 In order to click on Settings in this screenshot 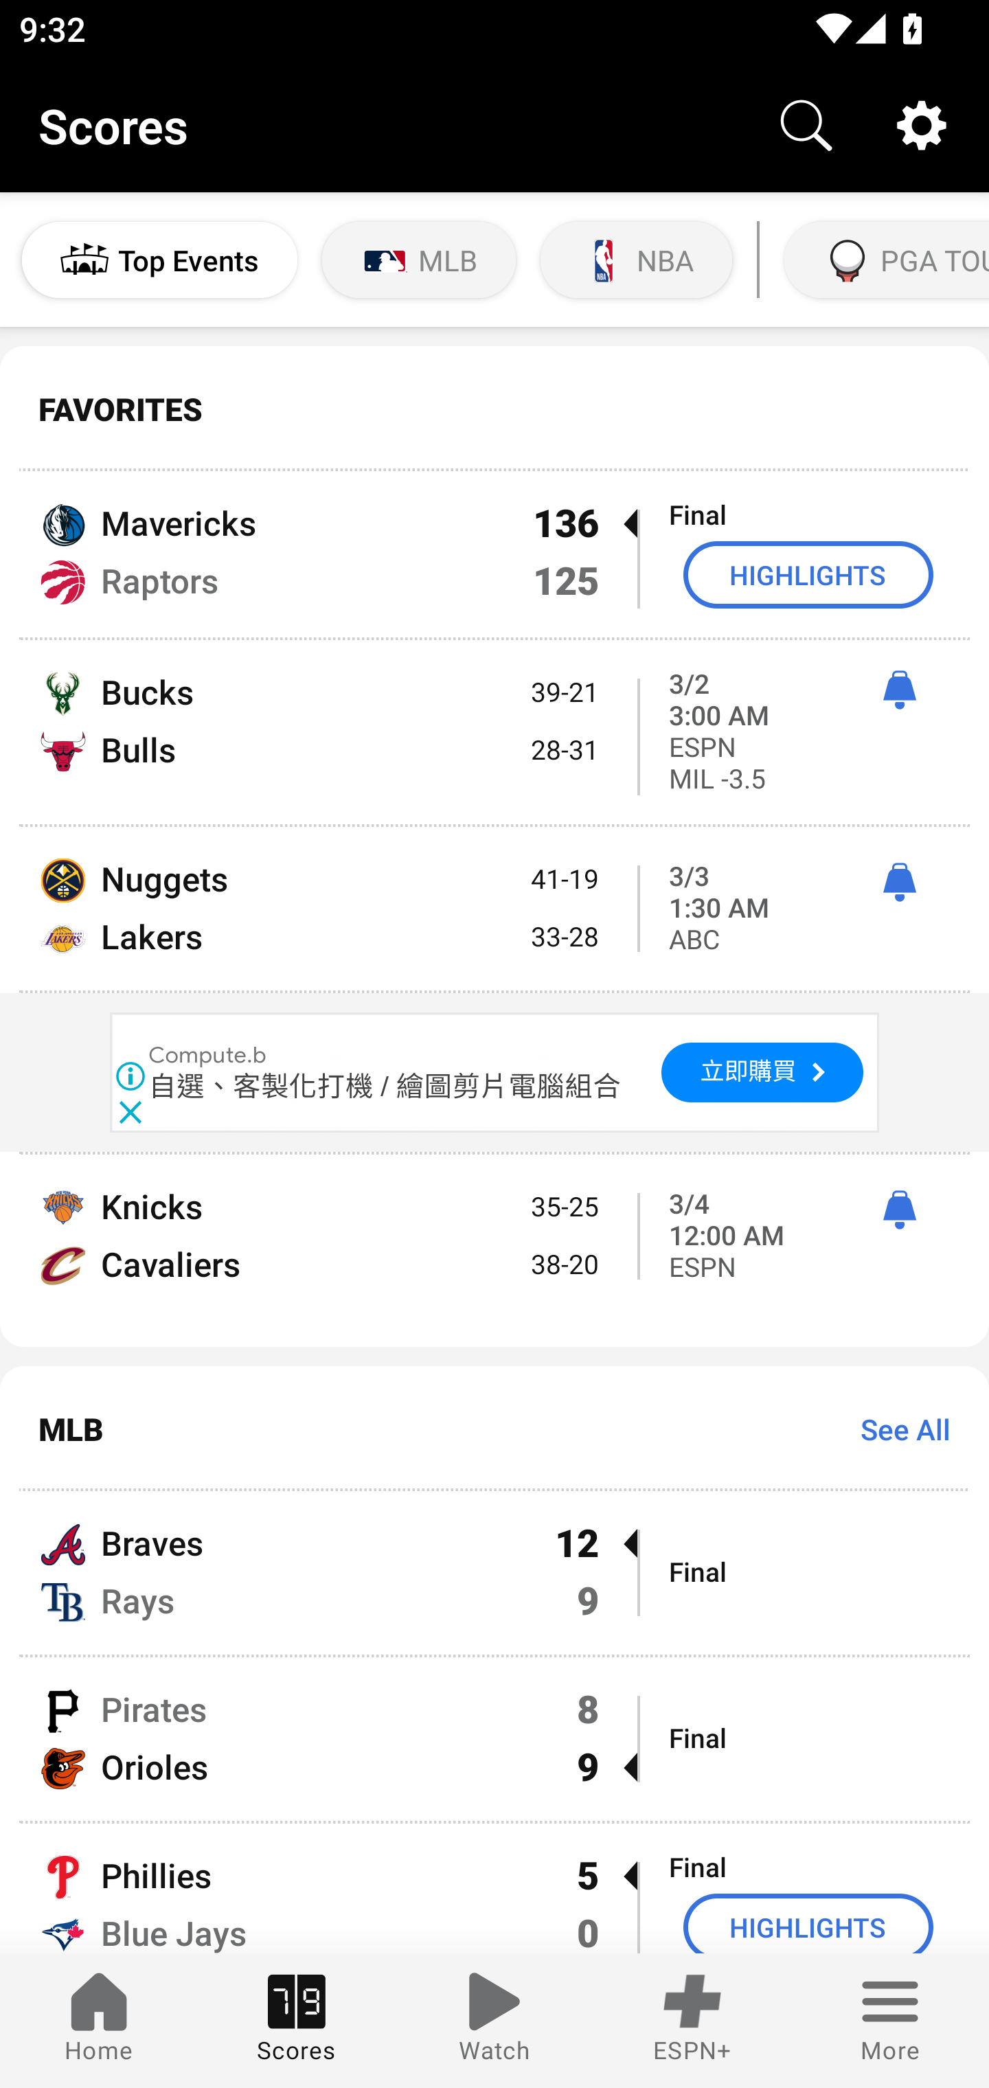, I will do `click(922, 125)`.